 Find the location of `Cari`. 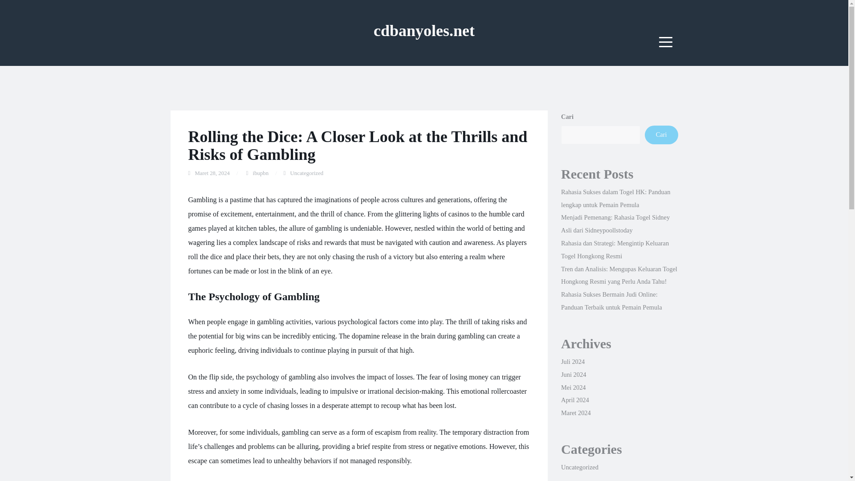

Cari is located at coordinates (661, 135).